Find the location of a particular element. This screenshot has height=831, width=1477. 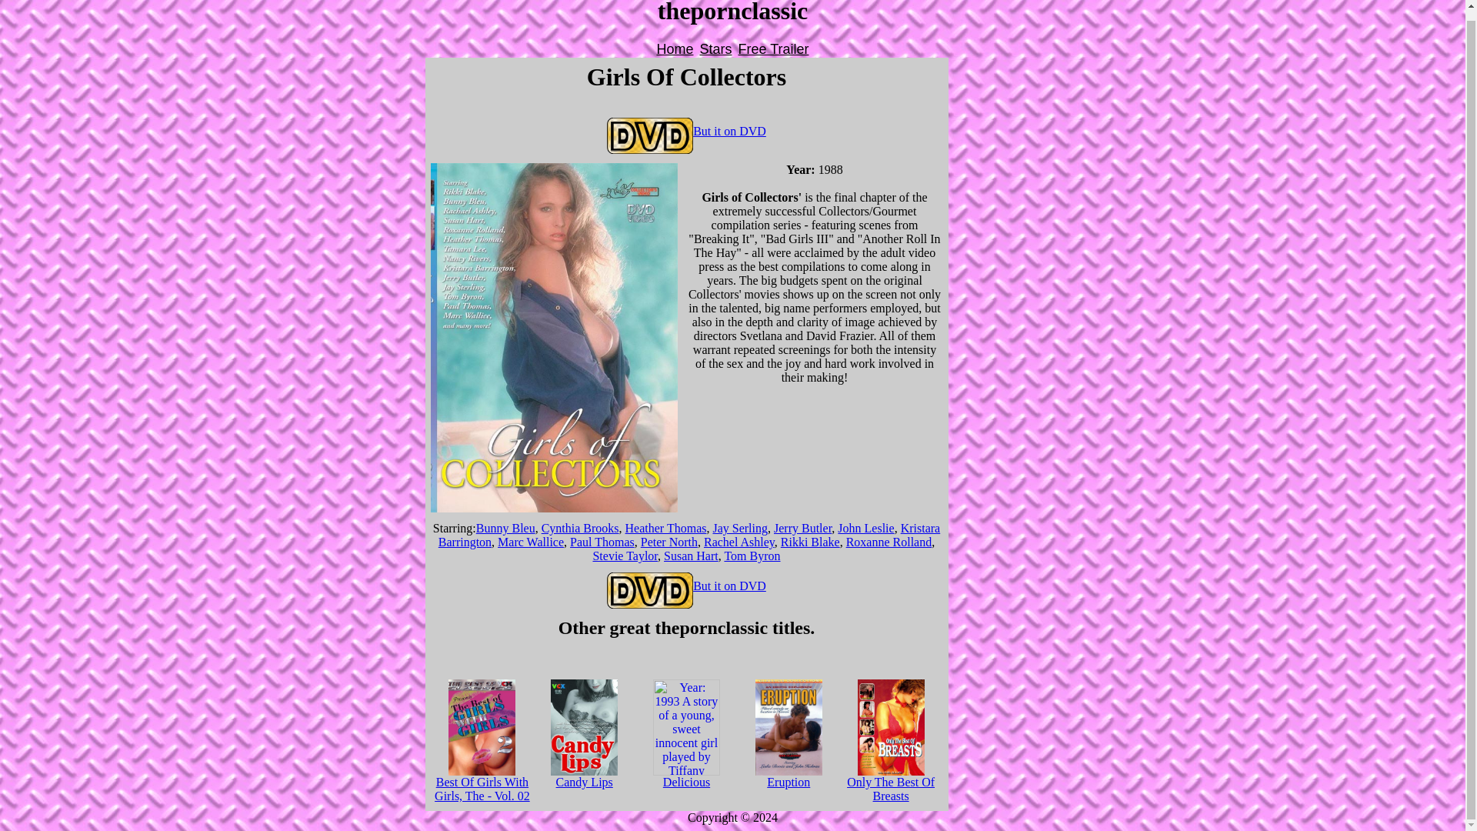

Stars is located at coordinates (715, 49).